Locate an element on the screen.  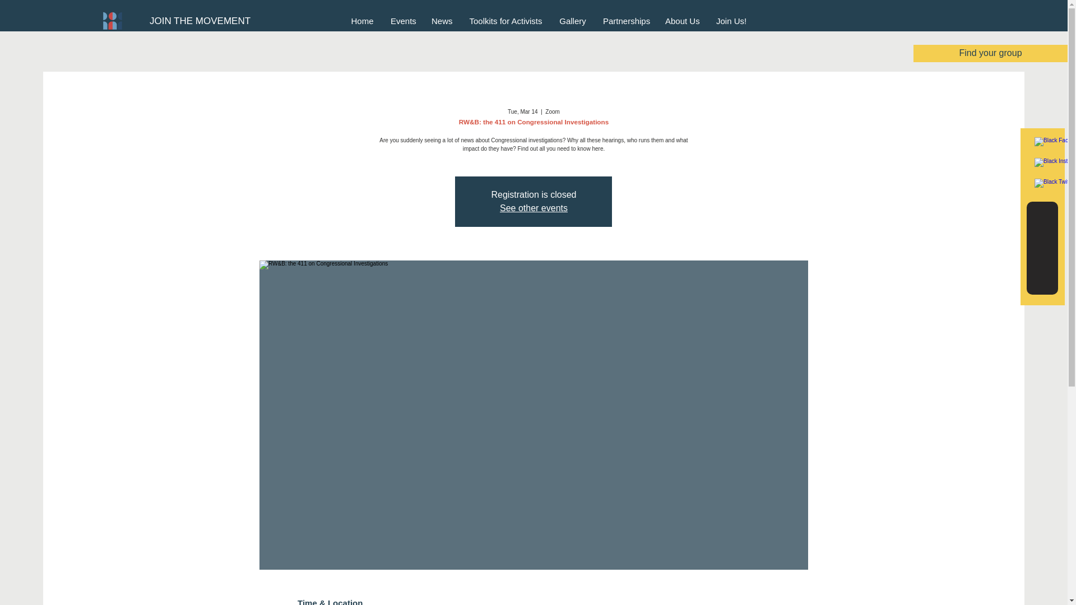
Toolkits for Activists is located at coordinates (505, 20).